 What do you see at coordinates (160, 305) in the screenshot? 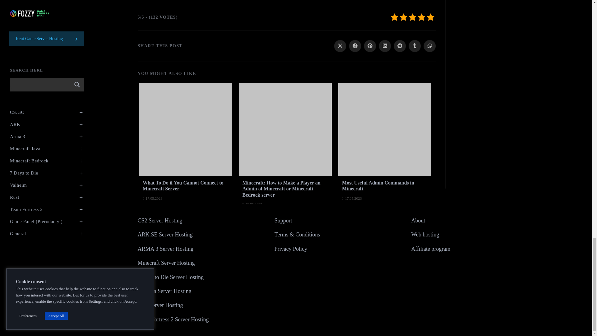
I see `Rent Rust Server Hosting` at bounding box center [160, 305].